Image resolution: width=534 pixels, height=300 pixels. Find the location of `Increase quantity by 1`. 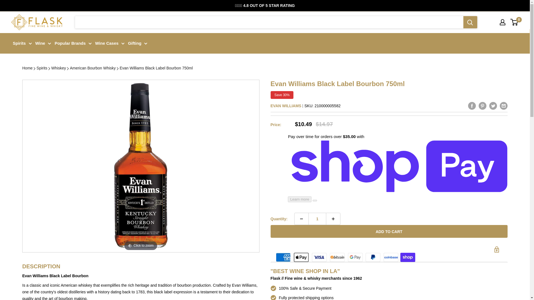

Increase quantity by 1 is located at coordinates (333, 219).